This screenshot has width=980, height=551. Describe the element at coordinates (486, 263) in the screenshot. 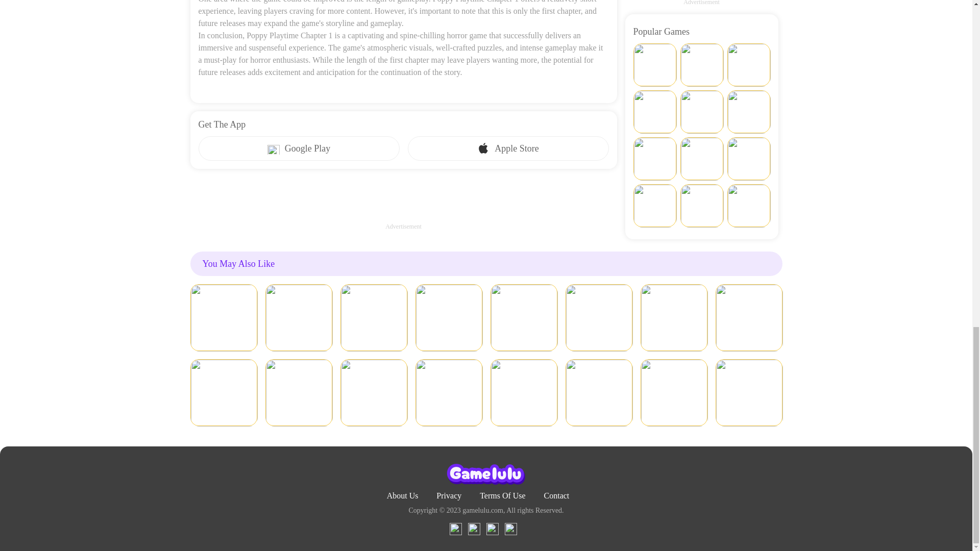

I see `You May Also Like` at that location.